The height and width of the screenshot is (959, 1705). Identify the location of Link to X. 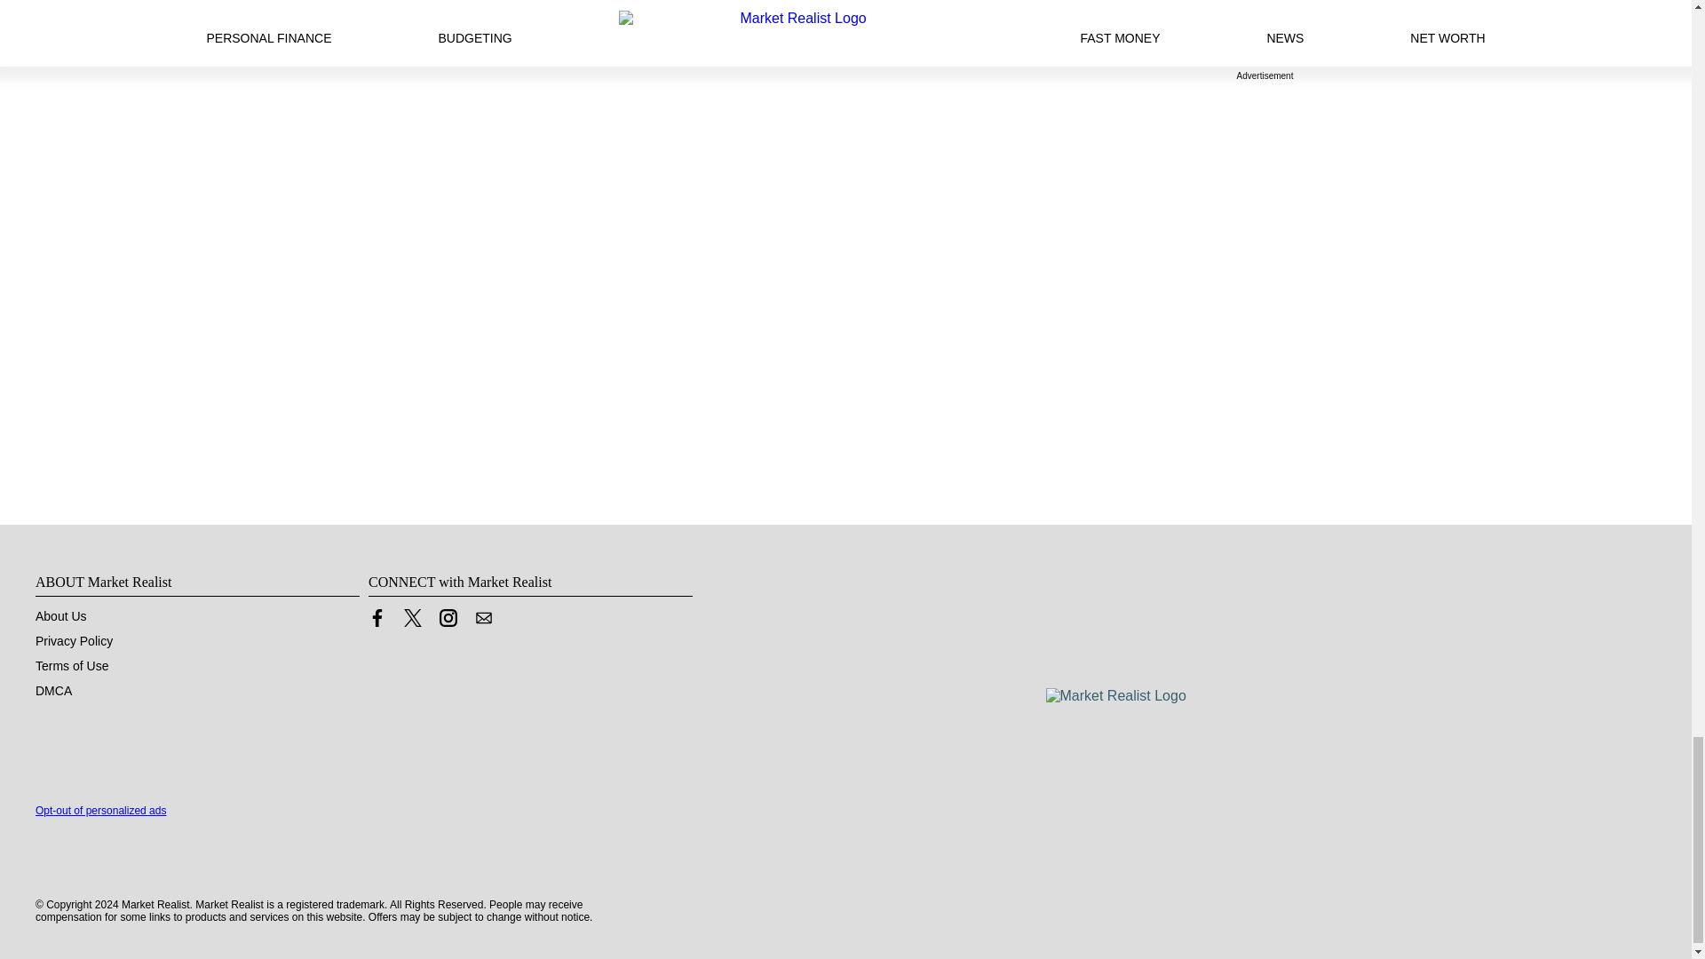
(412, 618).